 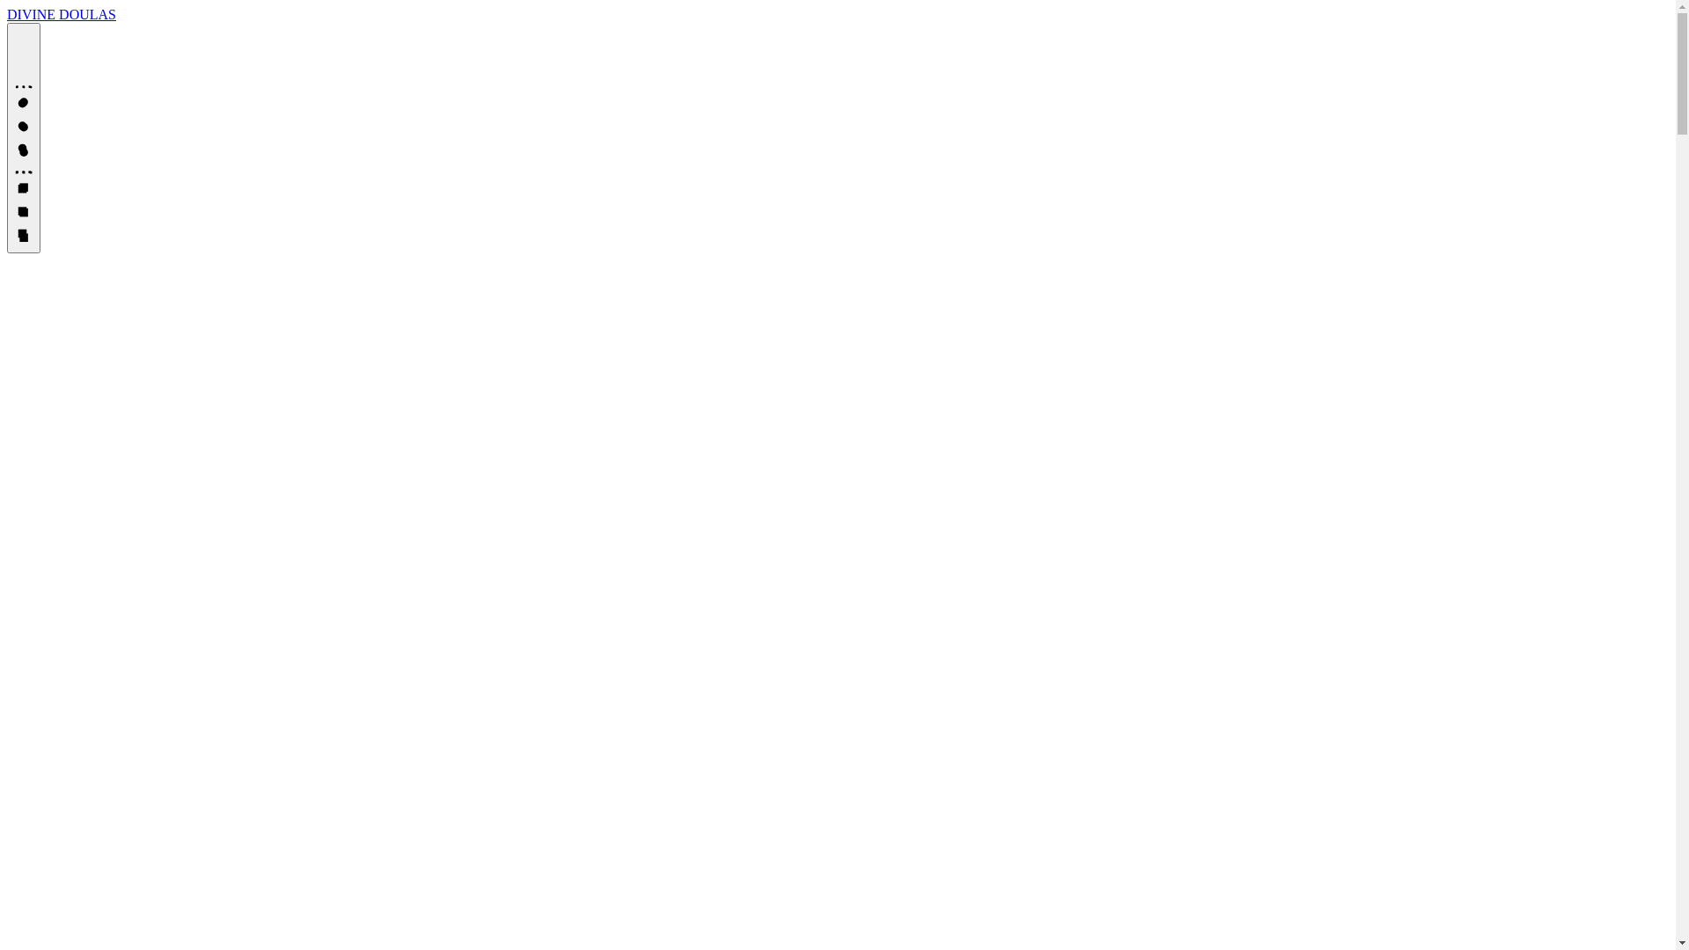 What do you see at coordinates (62, 14) in the screenshot?
I see `DIVINE DOULAS` at bounding box center [62, 14].